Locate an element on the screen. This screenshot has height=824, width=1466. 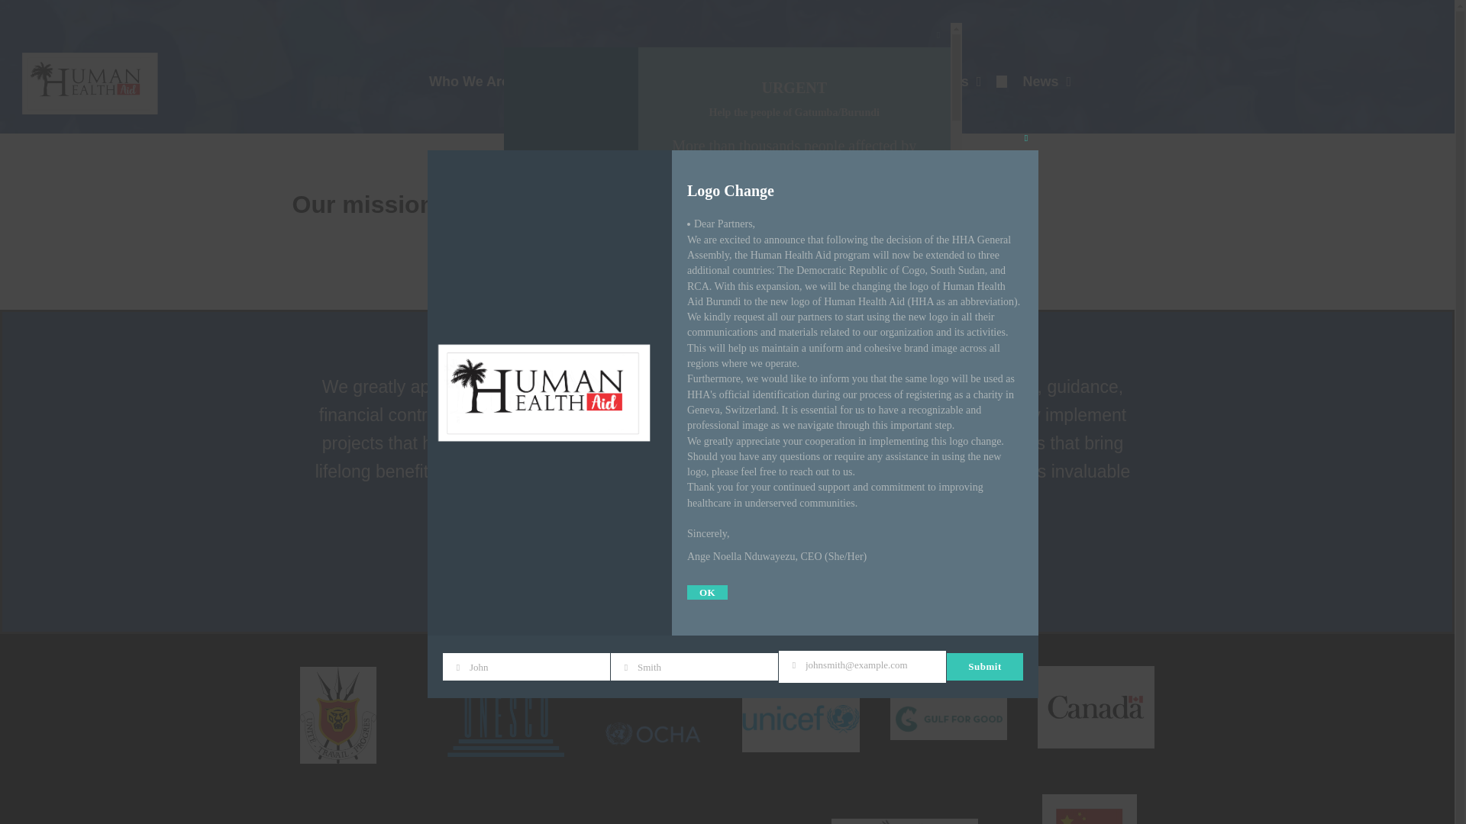
What We Do is located at coordinates (603, 81).